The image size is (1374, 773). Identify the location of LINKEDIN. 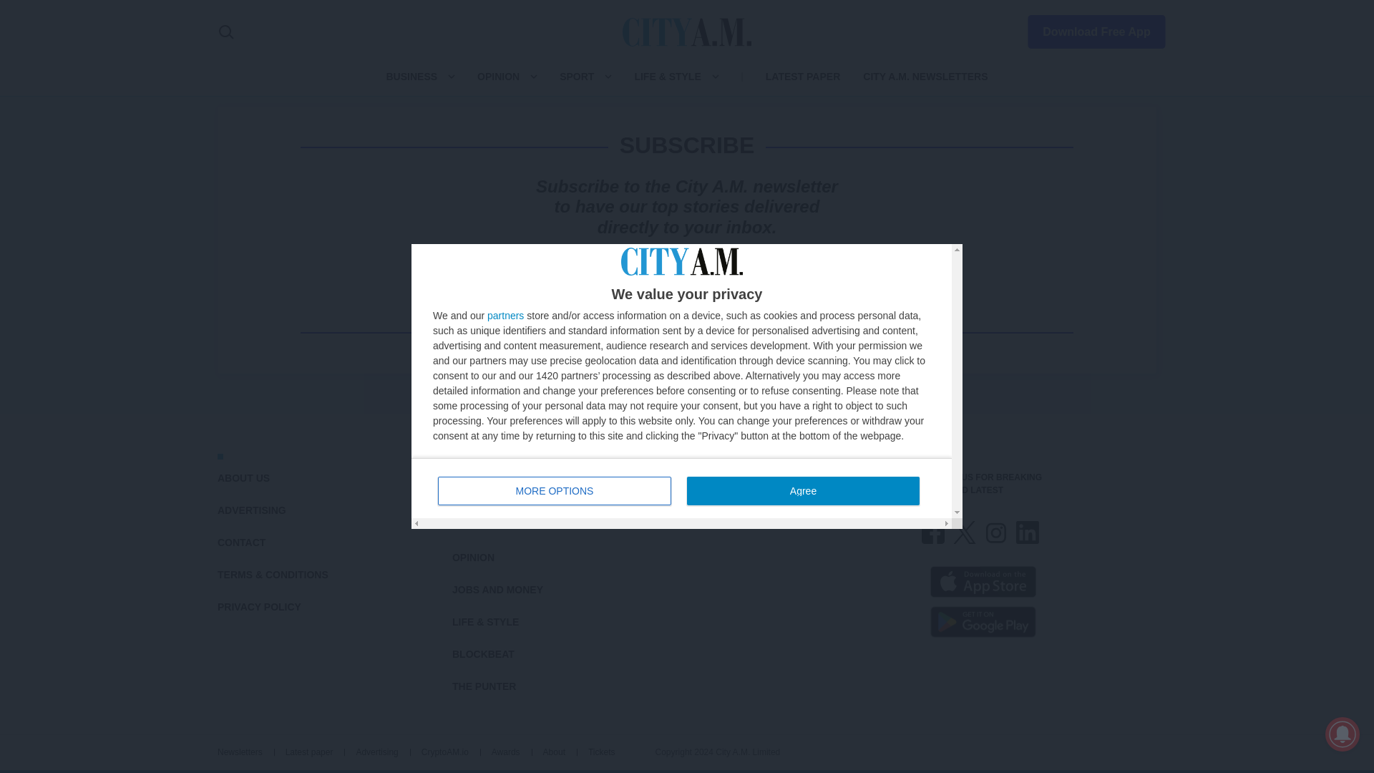
(1028, 533).